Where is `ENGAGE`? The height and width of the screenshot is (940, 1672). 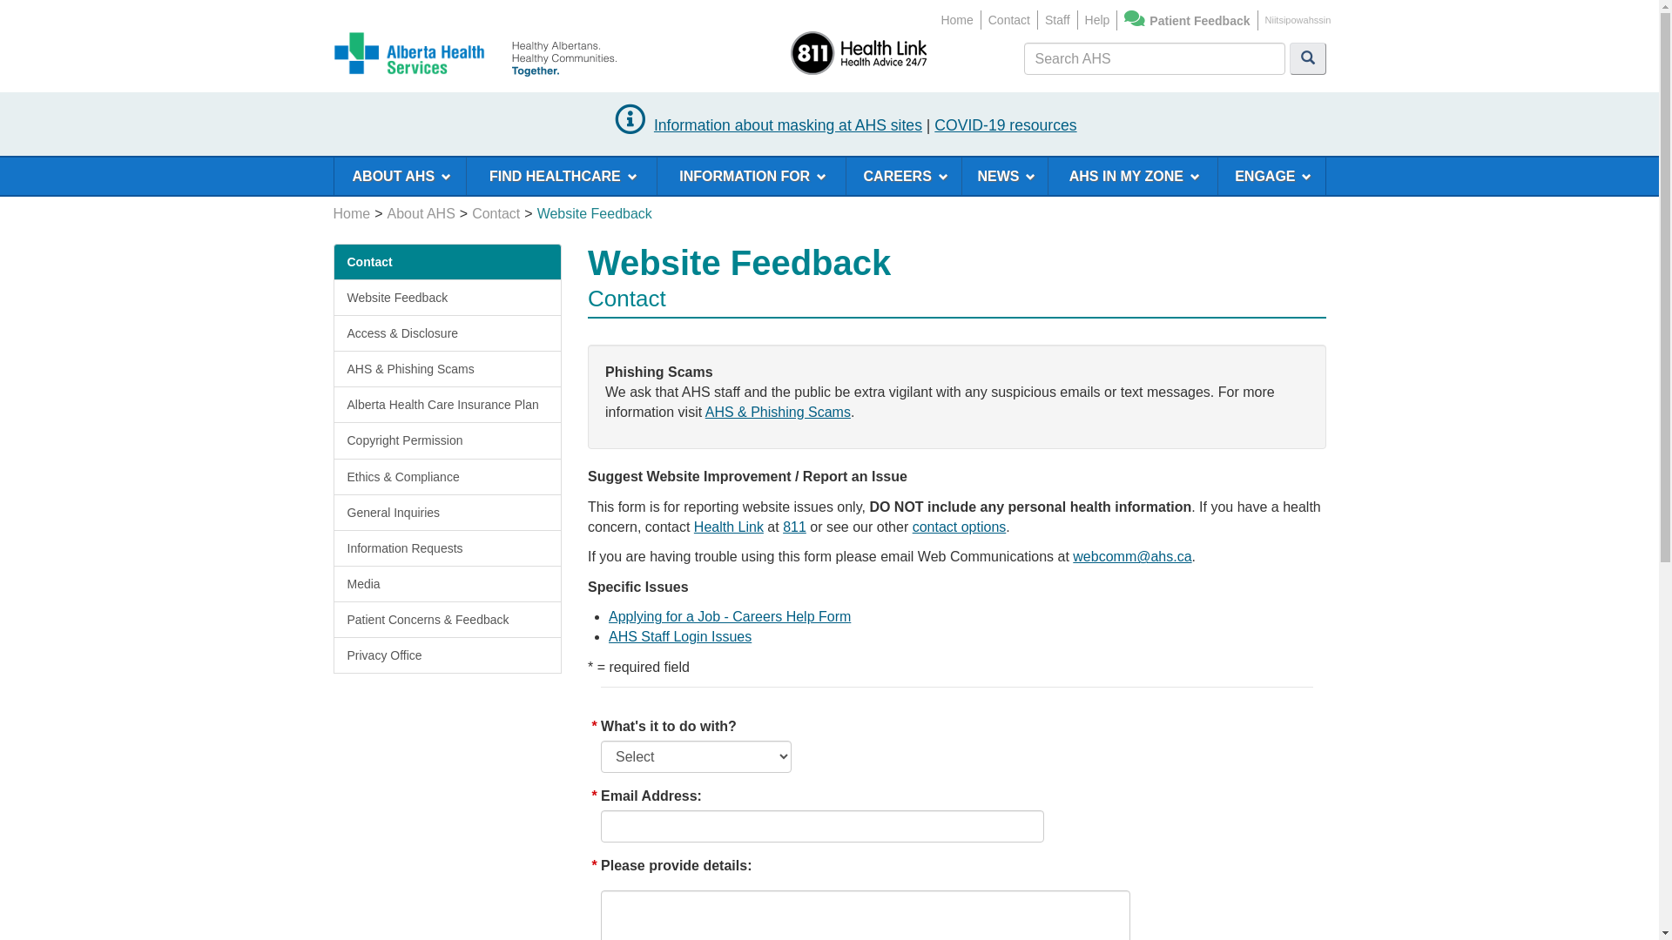 ENGAGE is located at coordinates (1271, 176).